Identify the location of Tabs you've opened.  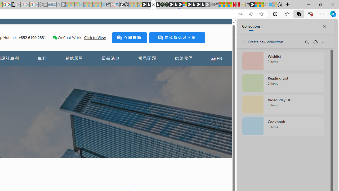
(73, 71).